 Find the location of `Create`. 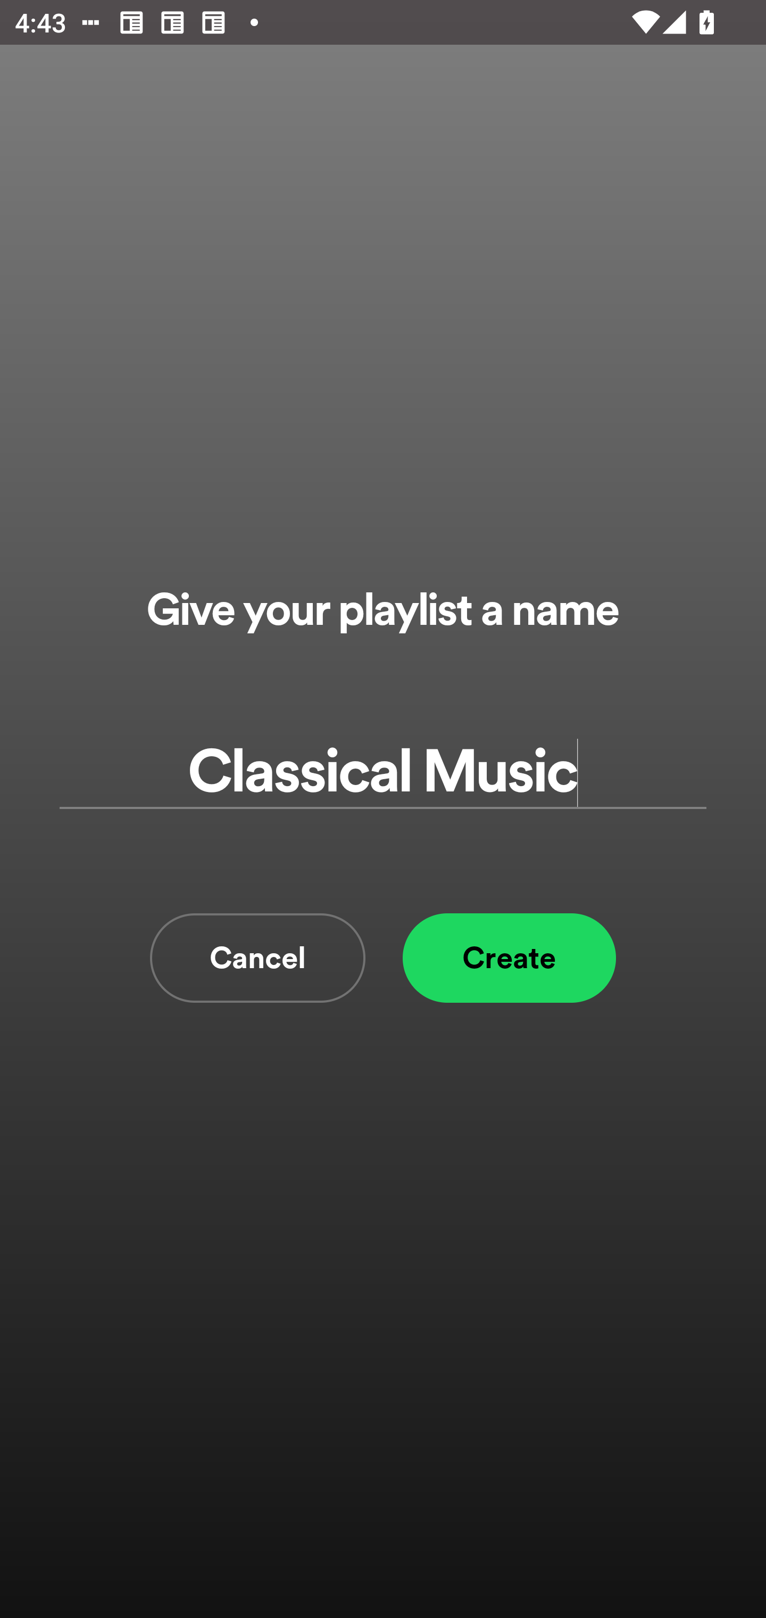

Create is located at coordinates (509, 957).